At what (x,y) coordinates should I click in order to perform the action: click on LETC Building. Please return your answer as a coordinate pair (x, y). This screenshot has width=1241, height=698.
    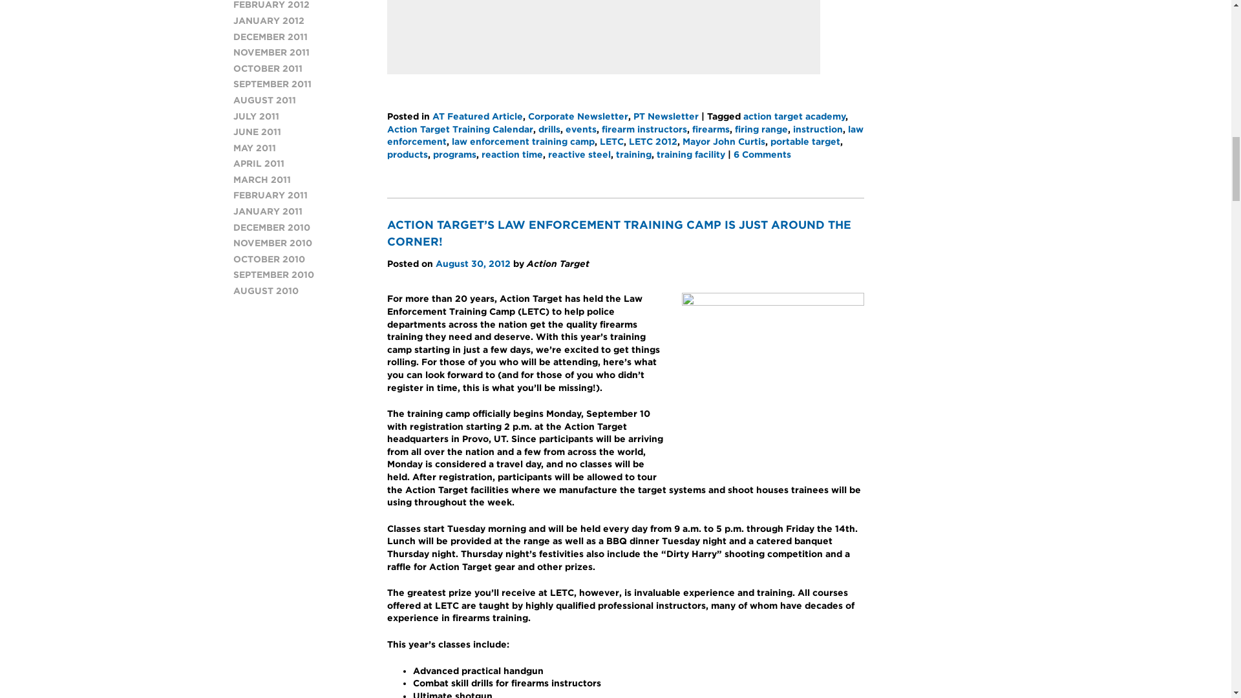
    Looking at the image, I should click on (705, 35).